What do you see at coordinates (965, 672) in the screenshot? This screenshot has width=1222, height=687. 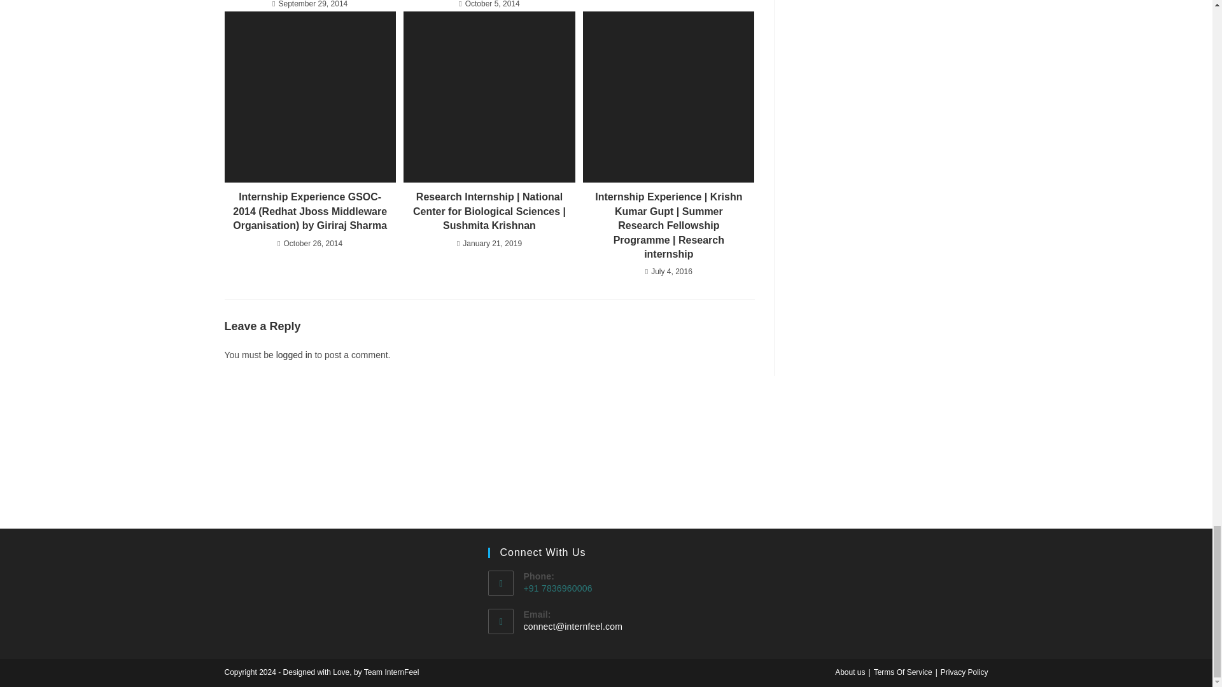 I see `Privacy Policy` at bounding box center [965, 672].